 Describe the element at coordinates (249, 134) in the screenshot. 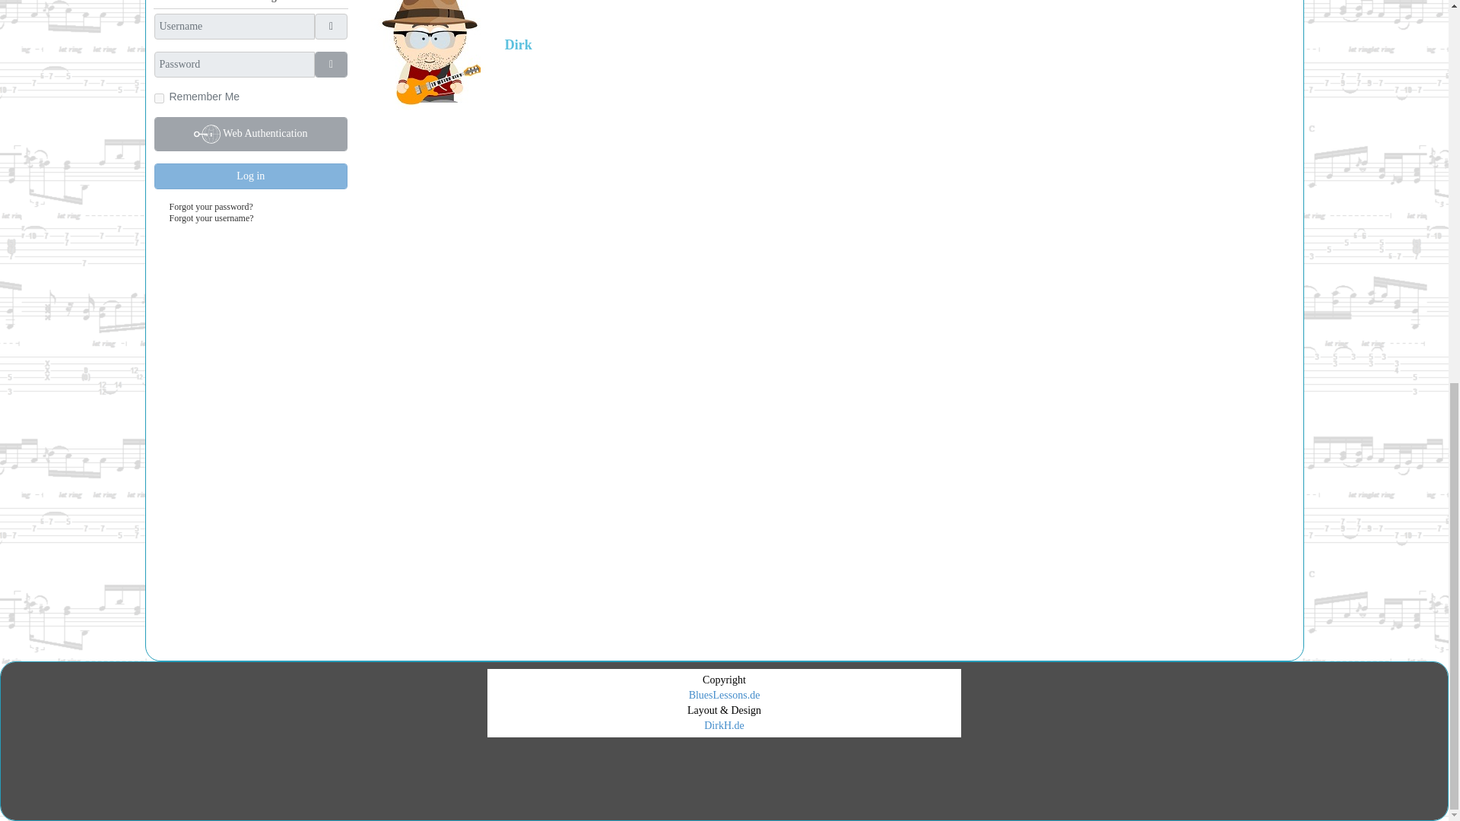

I see `Web Authentication` at that location.